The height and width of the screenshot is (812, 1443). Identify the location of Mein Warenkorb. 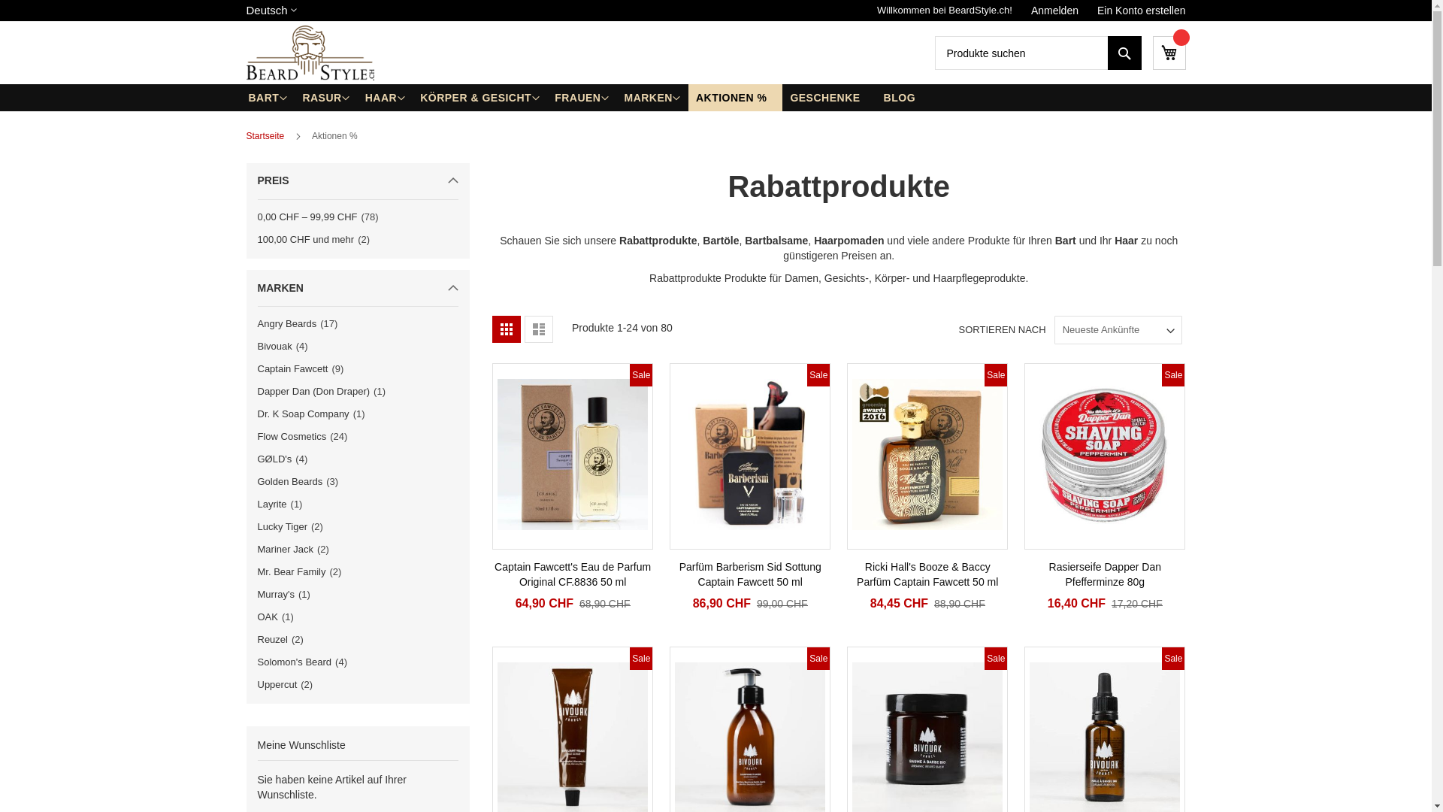
(1169, 53).